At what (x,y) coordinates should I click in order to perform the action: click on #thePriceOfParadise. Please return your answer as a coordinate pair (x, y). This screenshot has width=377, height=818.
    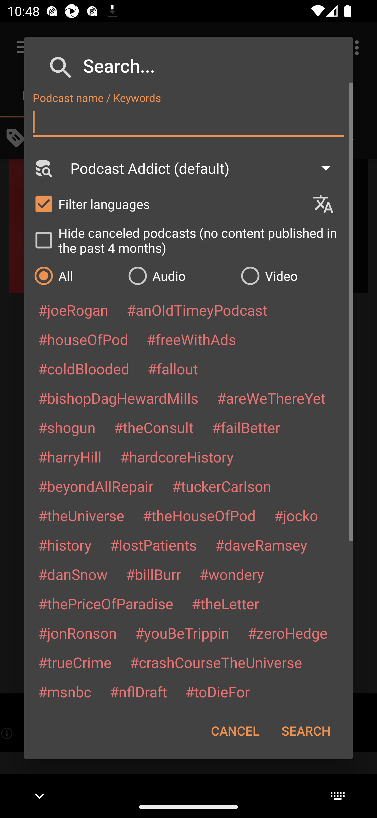
    Looking at the image, I should click on (106, 604).